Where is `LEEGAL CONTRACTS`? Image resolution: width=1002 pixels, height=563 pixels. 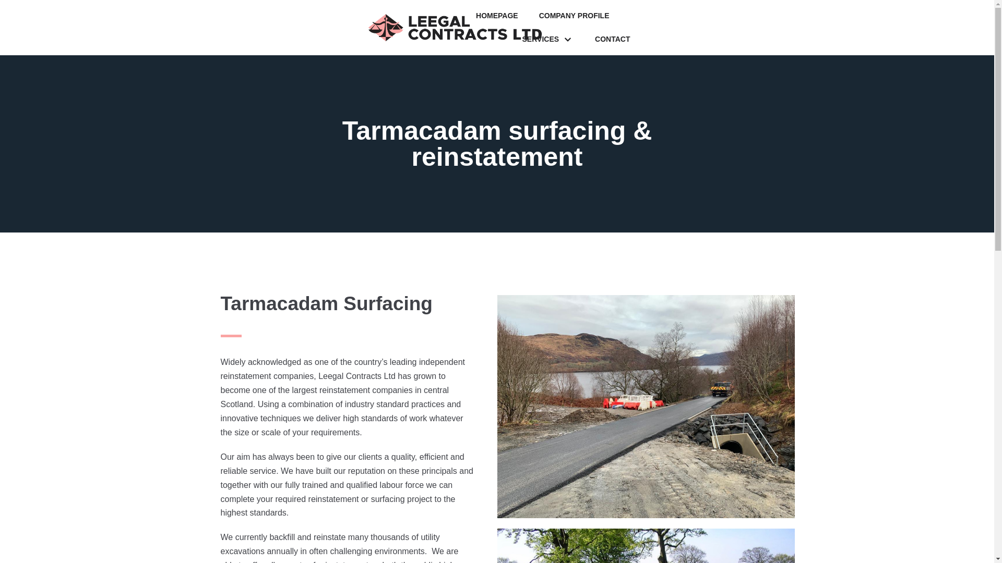 LEEGAL CONTRACTS is located at coordinates (456, 28).